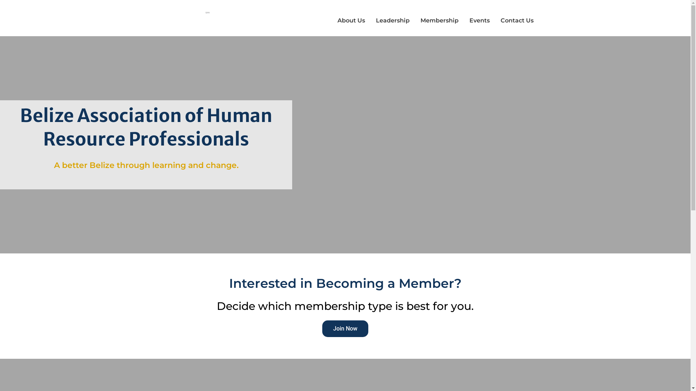 Image resolution: width=696 pixels, height=391 pixels. I want to click on Join Now, so click(345, 328).